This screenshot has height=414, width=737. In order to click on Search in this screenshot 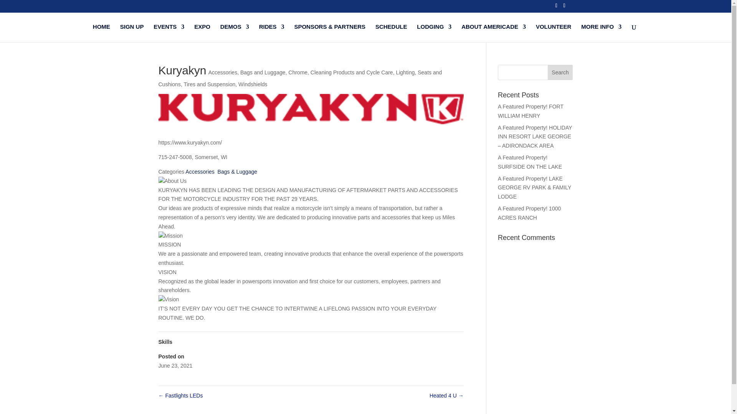, I will do `click(560, 72)`.